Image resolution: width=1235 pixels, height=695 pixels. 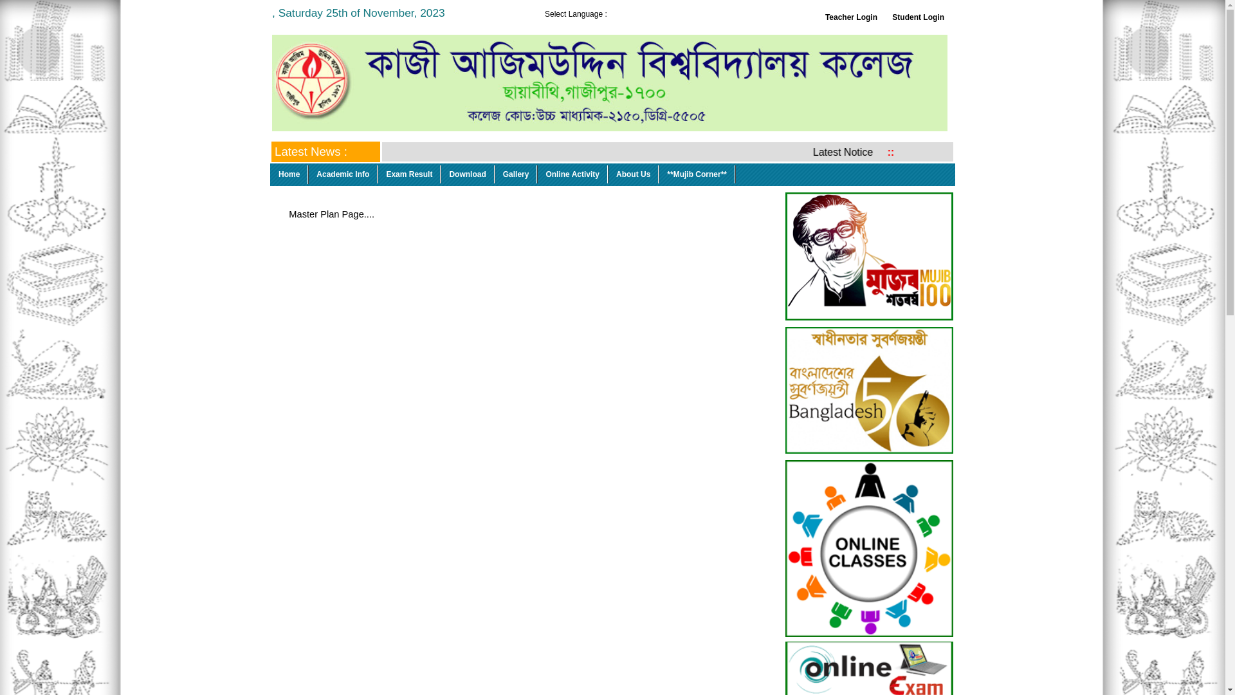 I want to click on Home, so click(x=289, y=175).